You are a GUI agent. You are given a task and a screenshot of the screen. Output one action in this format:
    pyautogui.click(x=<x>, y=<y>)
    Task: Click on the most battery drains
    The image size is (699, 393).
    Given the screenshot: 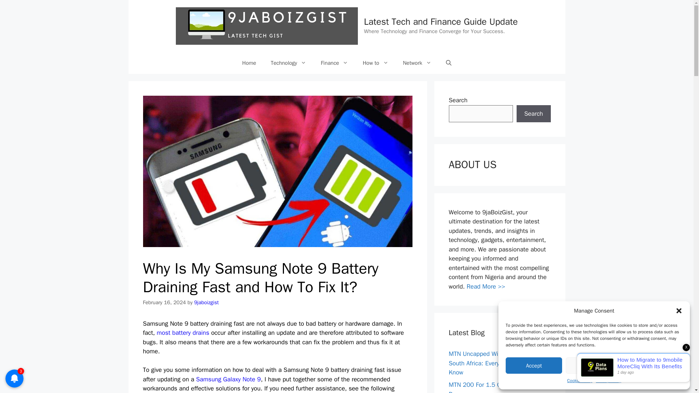 What is the action you would take?
    pyautogui.click(x=183, y=333)
    